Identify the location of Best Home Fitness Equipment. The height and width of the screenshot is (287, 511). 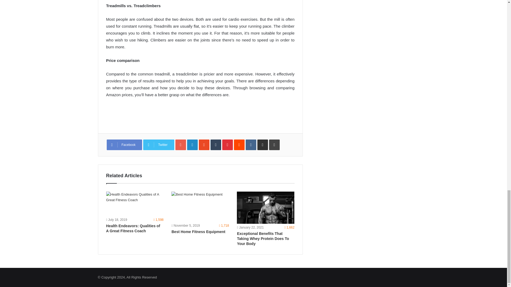
(198, 232).